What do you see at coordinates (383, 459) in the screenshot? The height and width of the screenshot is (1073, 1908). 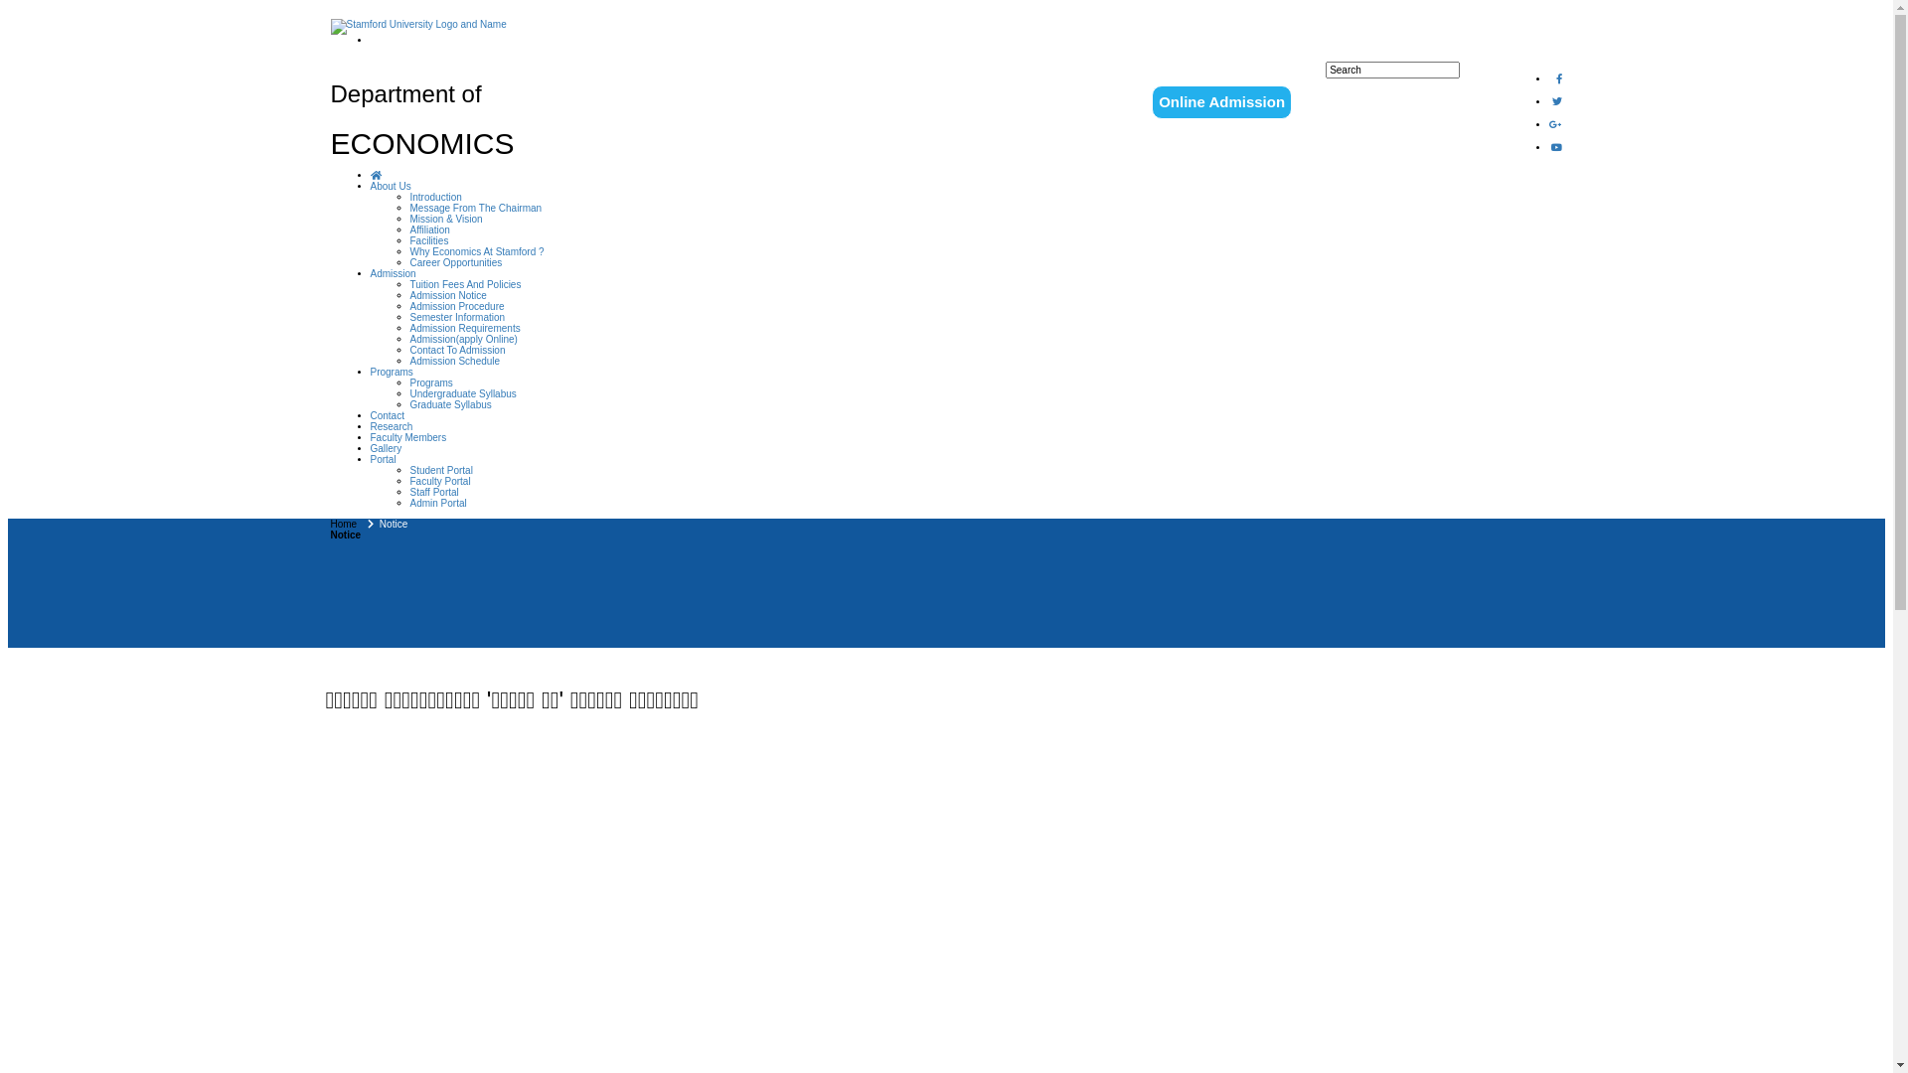 I see `Portal` at bounding box center [383, 459].